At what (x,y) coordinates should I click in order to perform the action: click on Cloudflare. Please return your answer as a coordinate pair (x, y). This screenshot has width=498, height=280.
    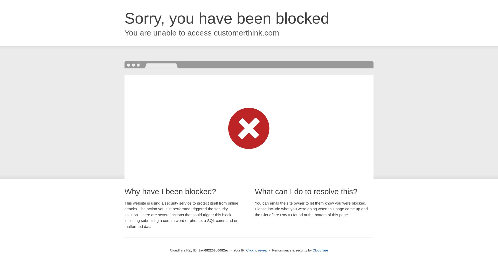
    Looking at the image, I should click on (320, 250).